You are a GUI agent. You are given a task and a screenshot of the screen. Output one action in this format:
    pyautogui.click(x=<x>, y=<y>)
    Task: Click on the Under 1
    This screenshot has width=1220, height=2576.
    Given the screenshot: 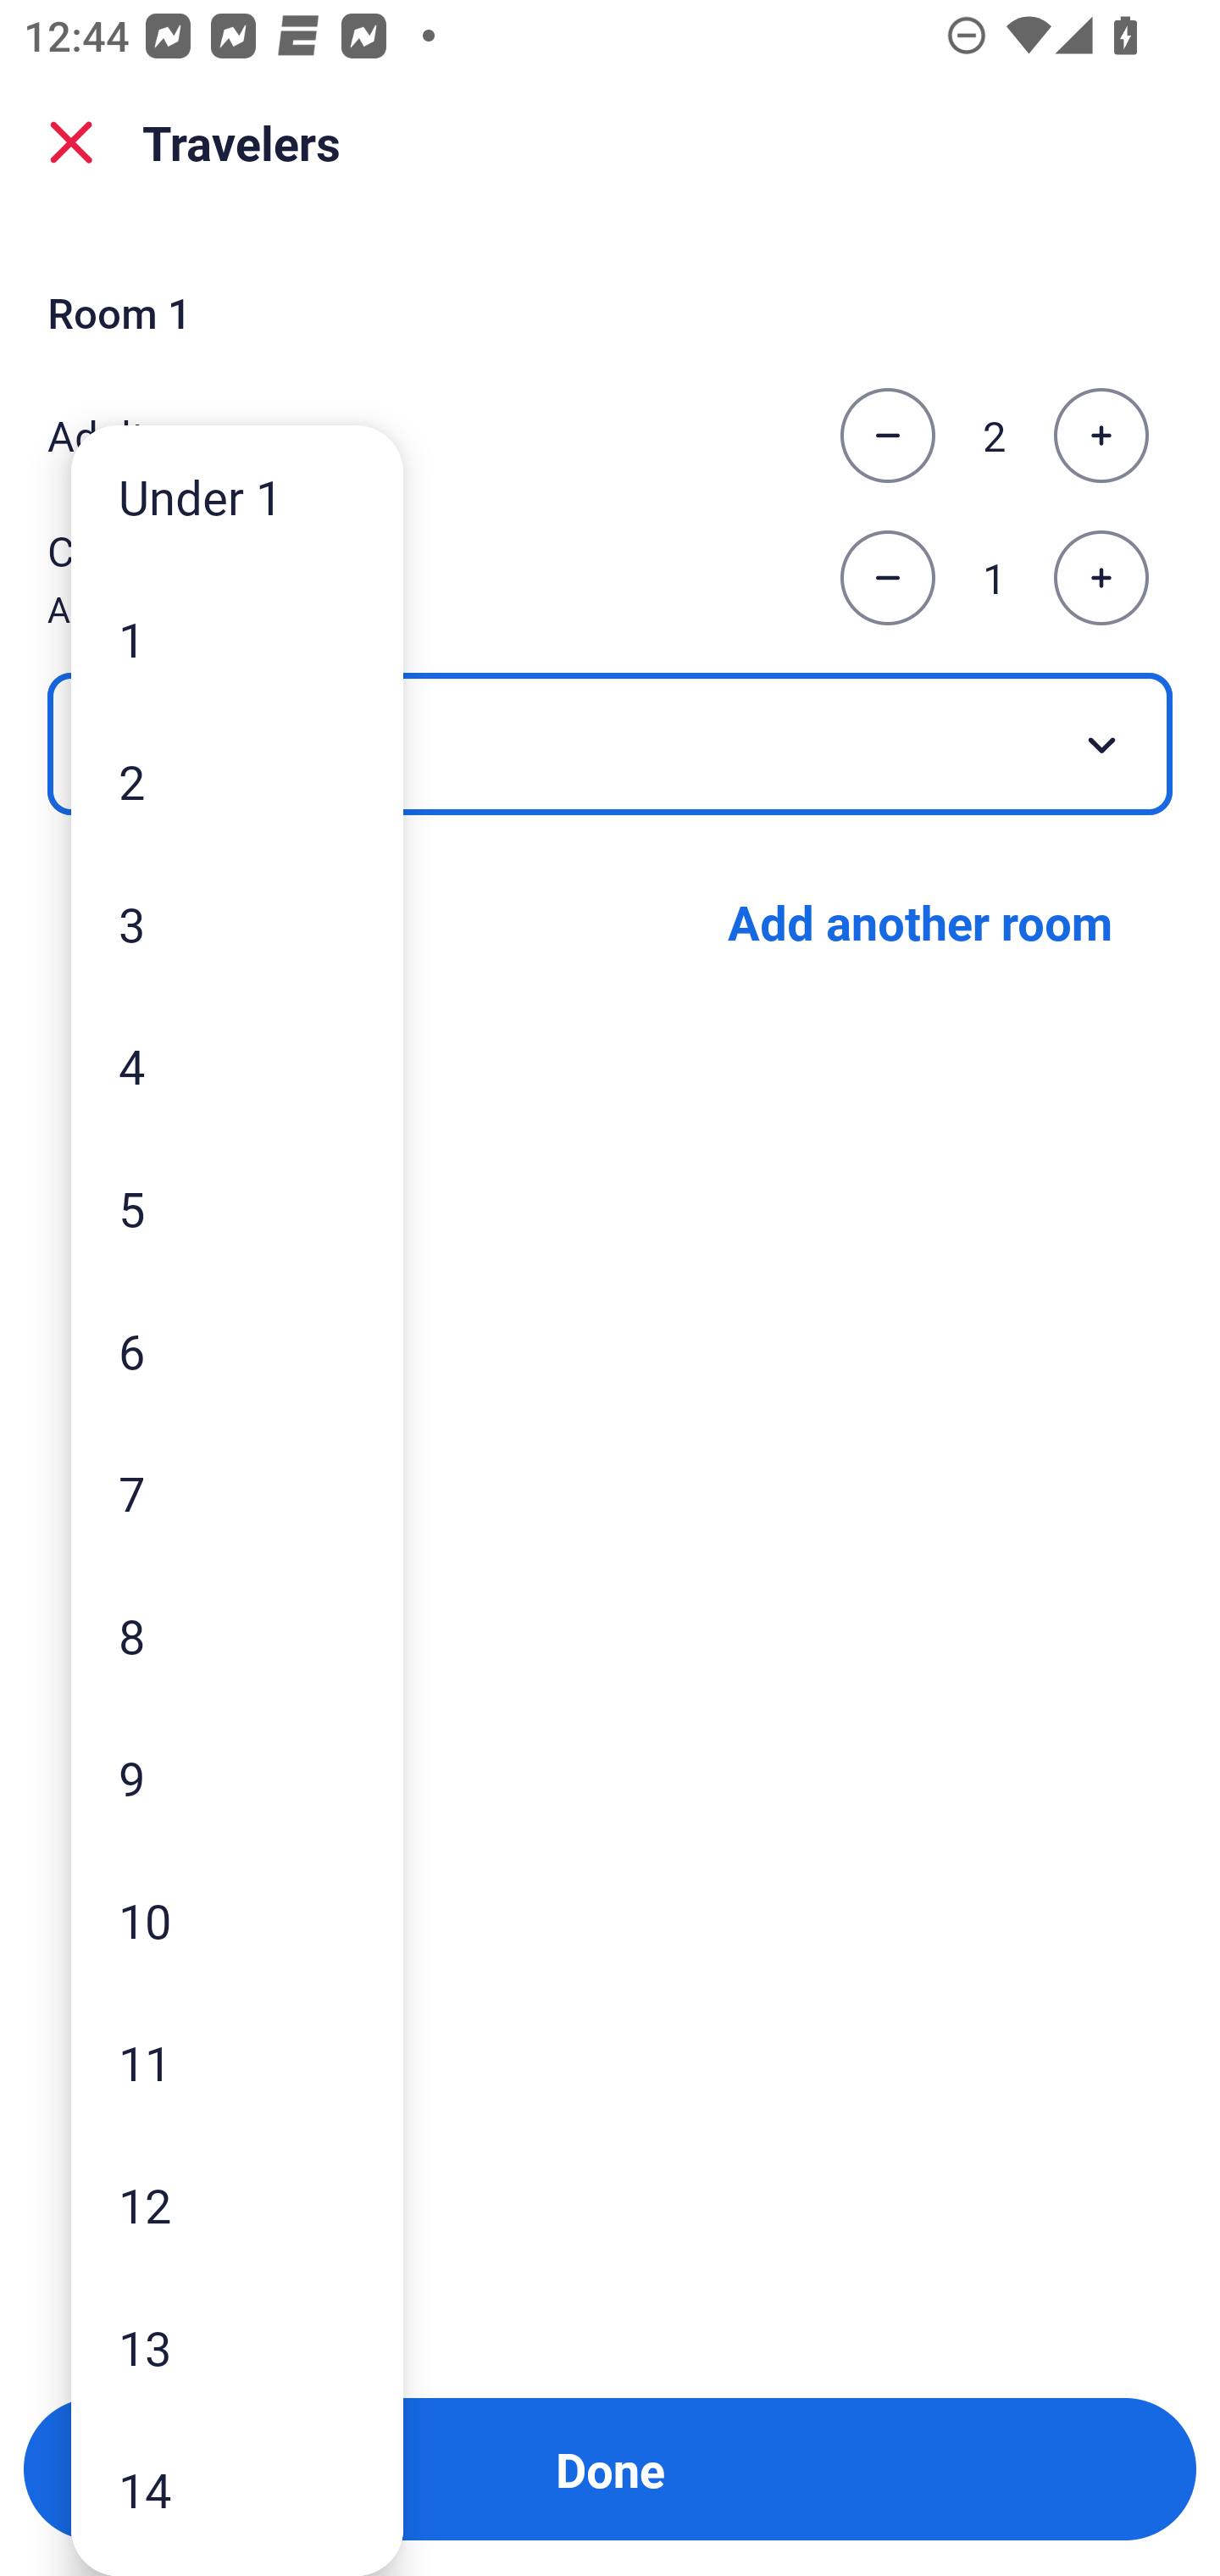 What is the action you would take?
    pyautogui.click(x=237, y=495)
    